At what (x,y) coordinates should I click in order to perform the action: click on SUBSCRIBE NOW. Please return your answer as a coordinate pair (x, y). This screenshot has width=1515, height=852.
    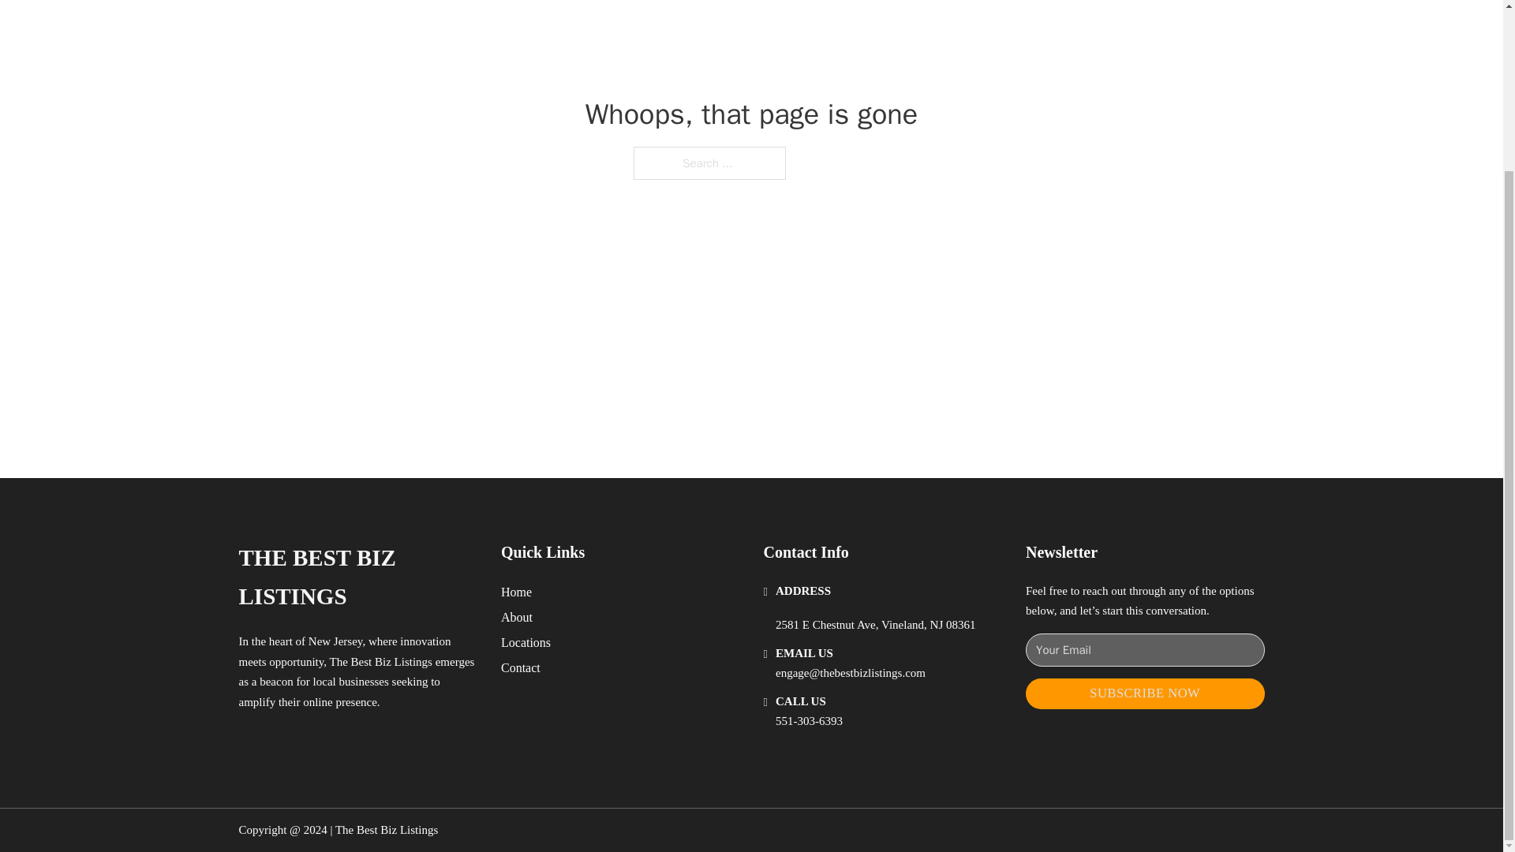
    Looking at the image, I should click on (1145, 693).